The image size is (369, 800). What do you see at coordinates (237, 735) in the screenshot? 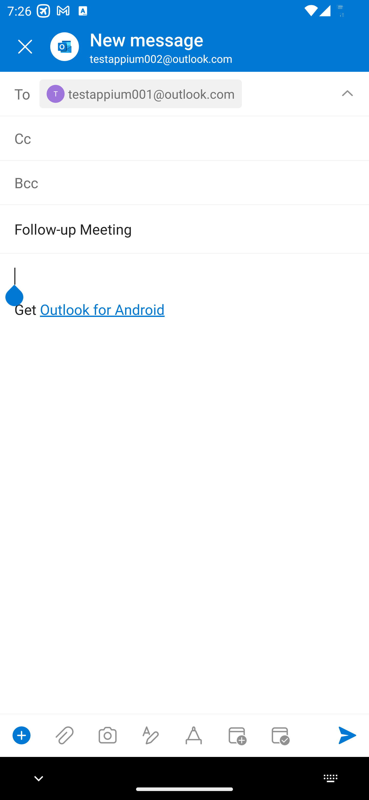
I see `Convert to event` at bounding box center [237, 735].